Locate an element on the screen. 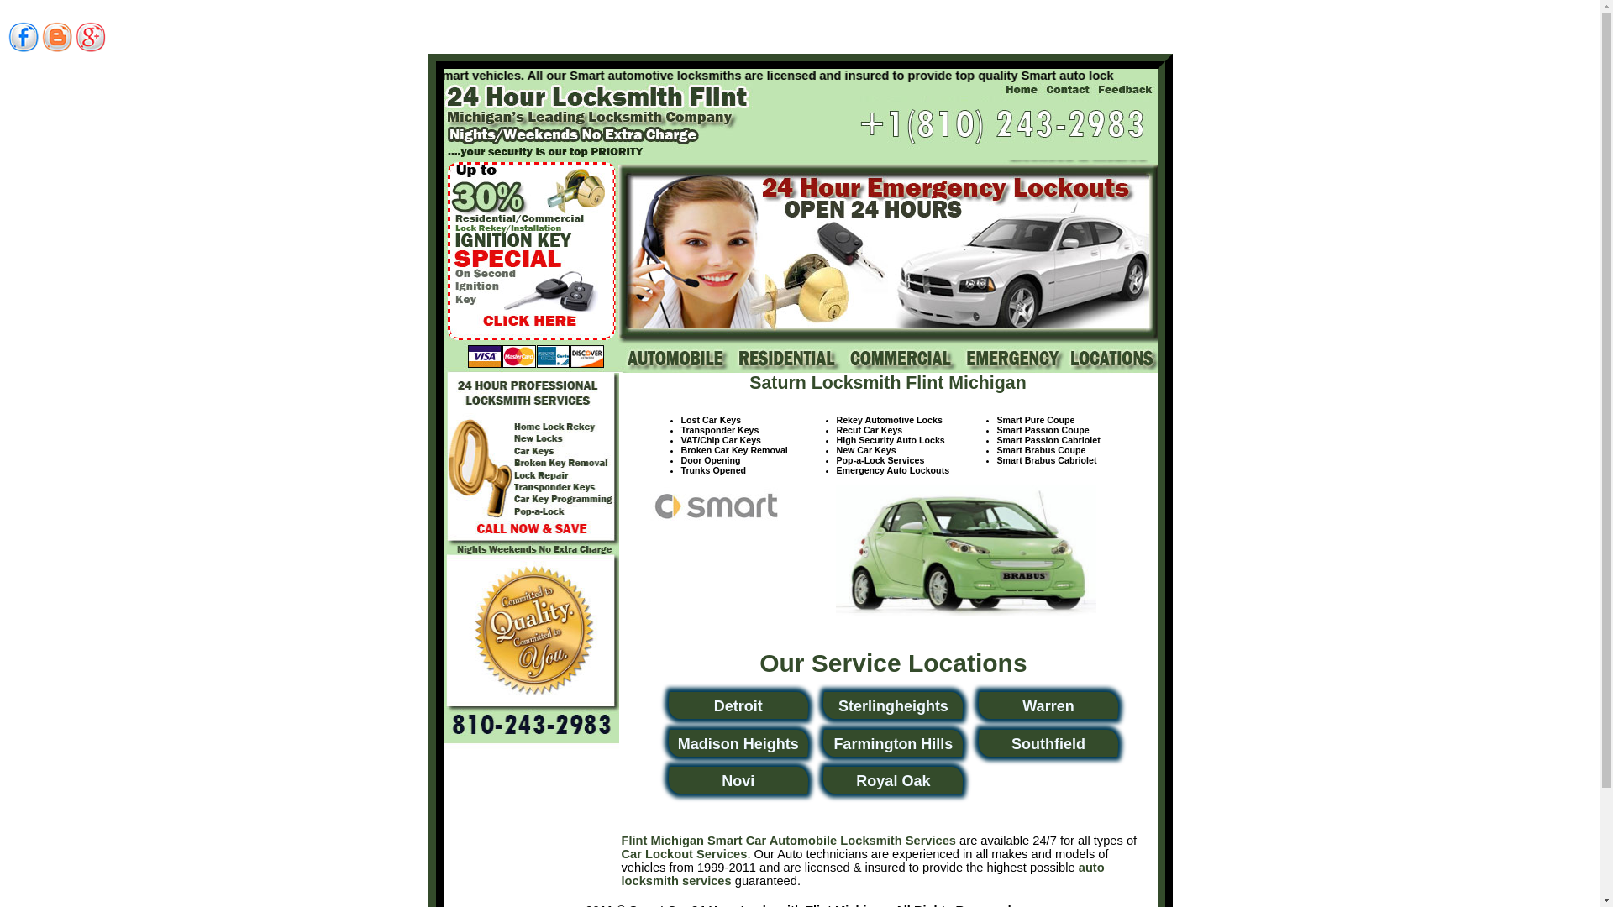  Sterlingheights is located at coordinates (894, 706).